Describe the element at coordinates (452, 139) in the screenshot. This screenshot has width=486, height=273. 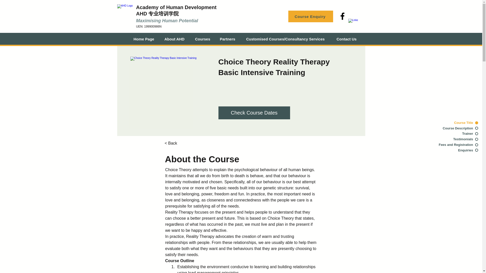
I see `Testimonials` at that location.